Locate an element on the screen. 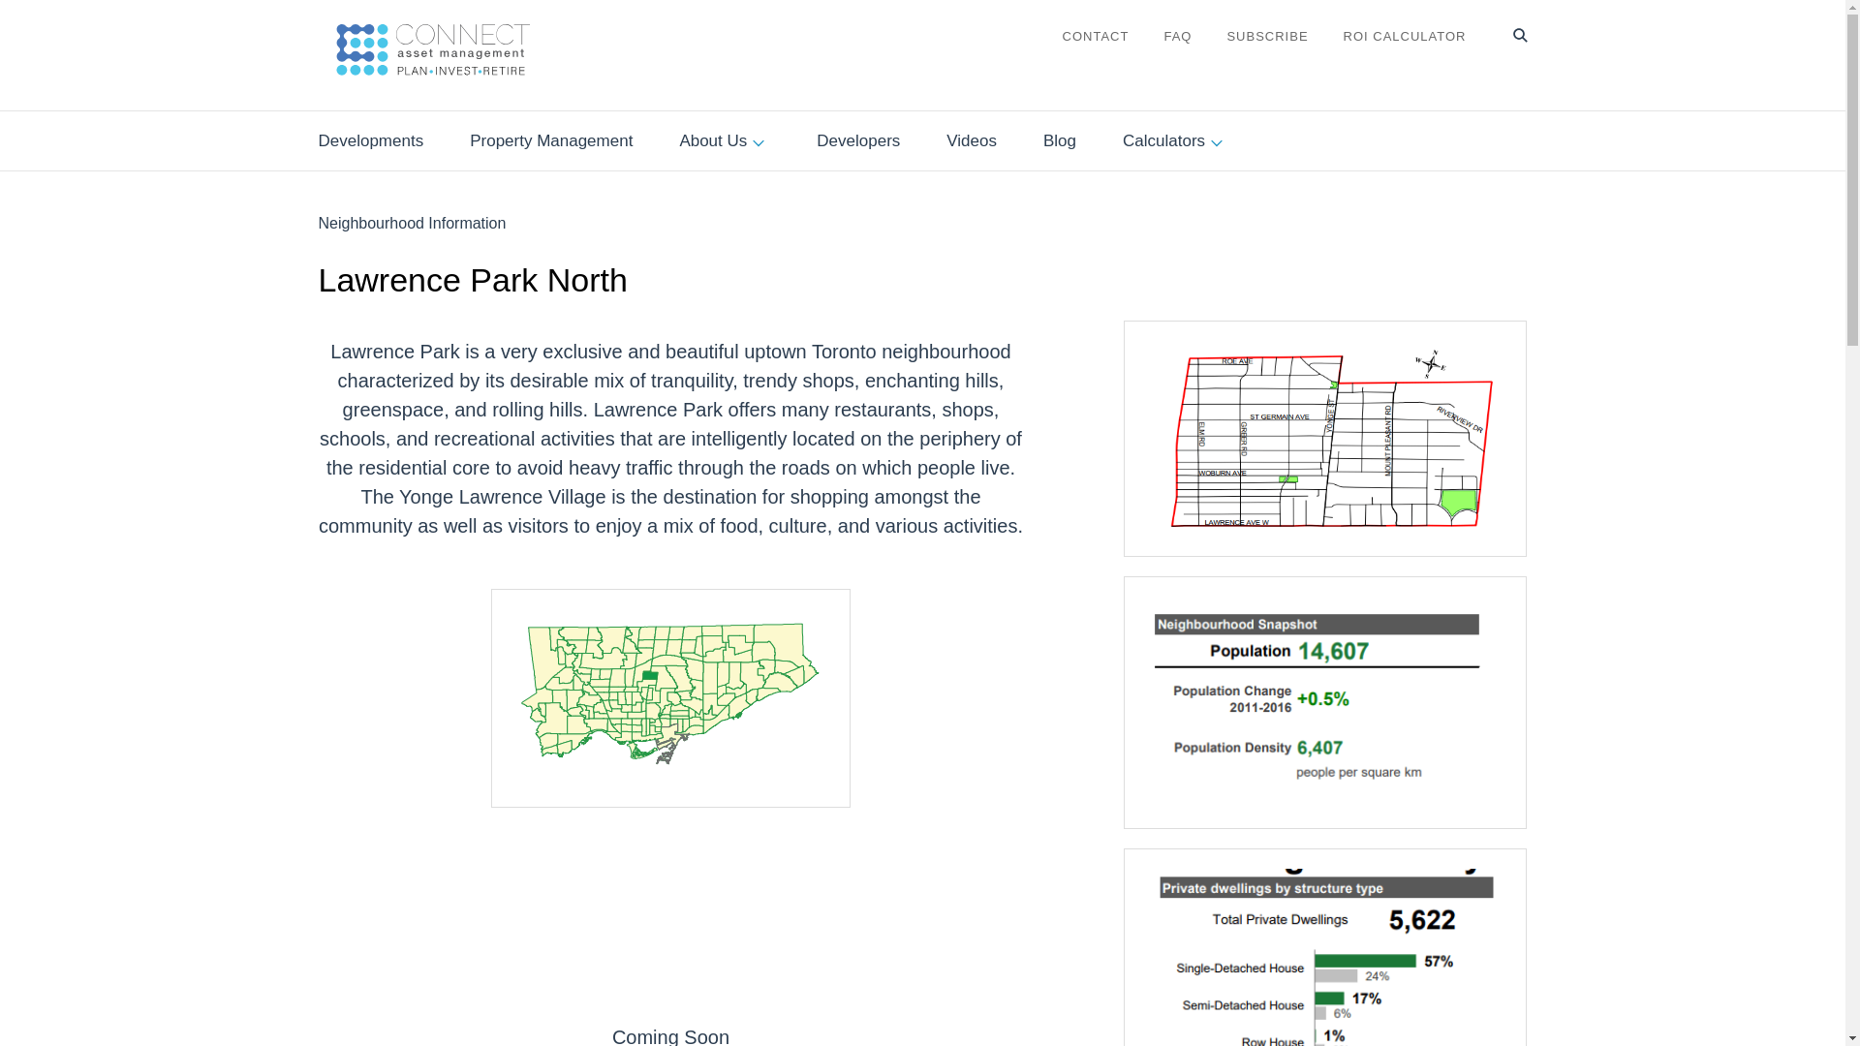 The image size is (1860, 1046). Calculators is located at coordinates (1175, 141).